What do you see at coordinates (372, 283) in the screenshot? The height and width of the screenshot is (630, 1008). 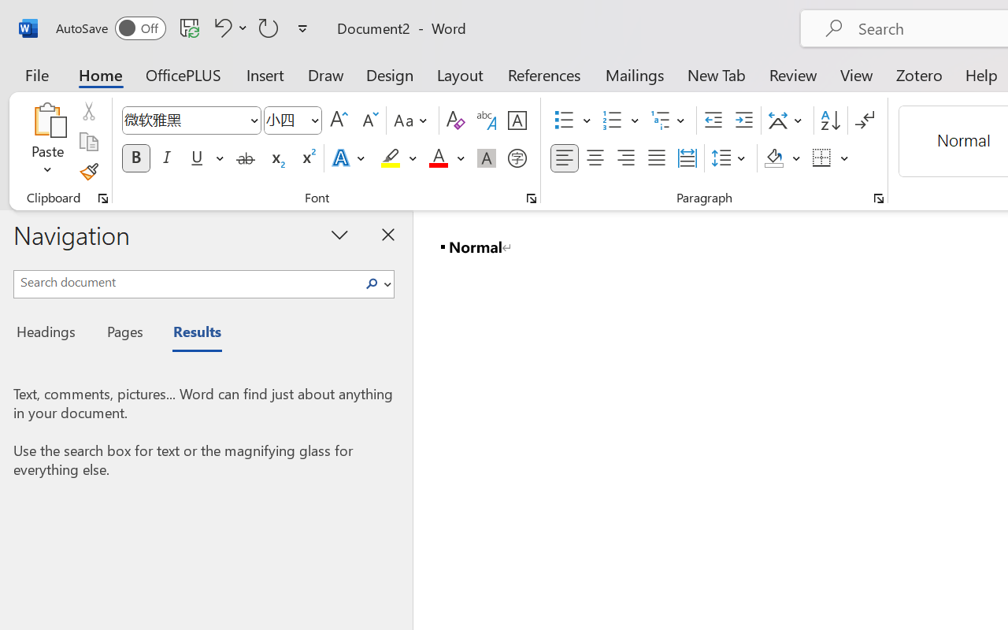 I see `Search` at bounding box center [372, 283].